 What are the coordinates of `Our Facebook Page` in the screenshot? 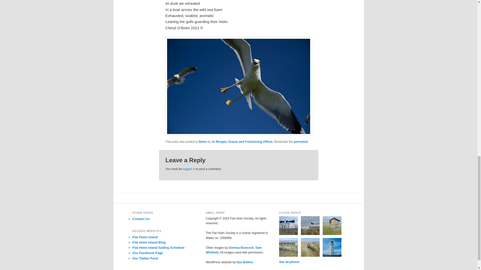 It's located at (148, 253).